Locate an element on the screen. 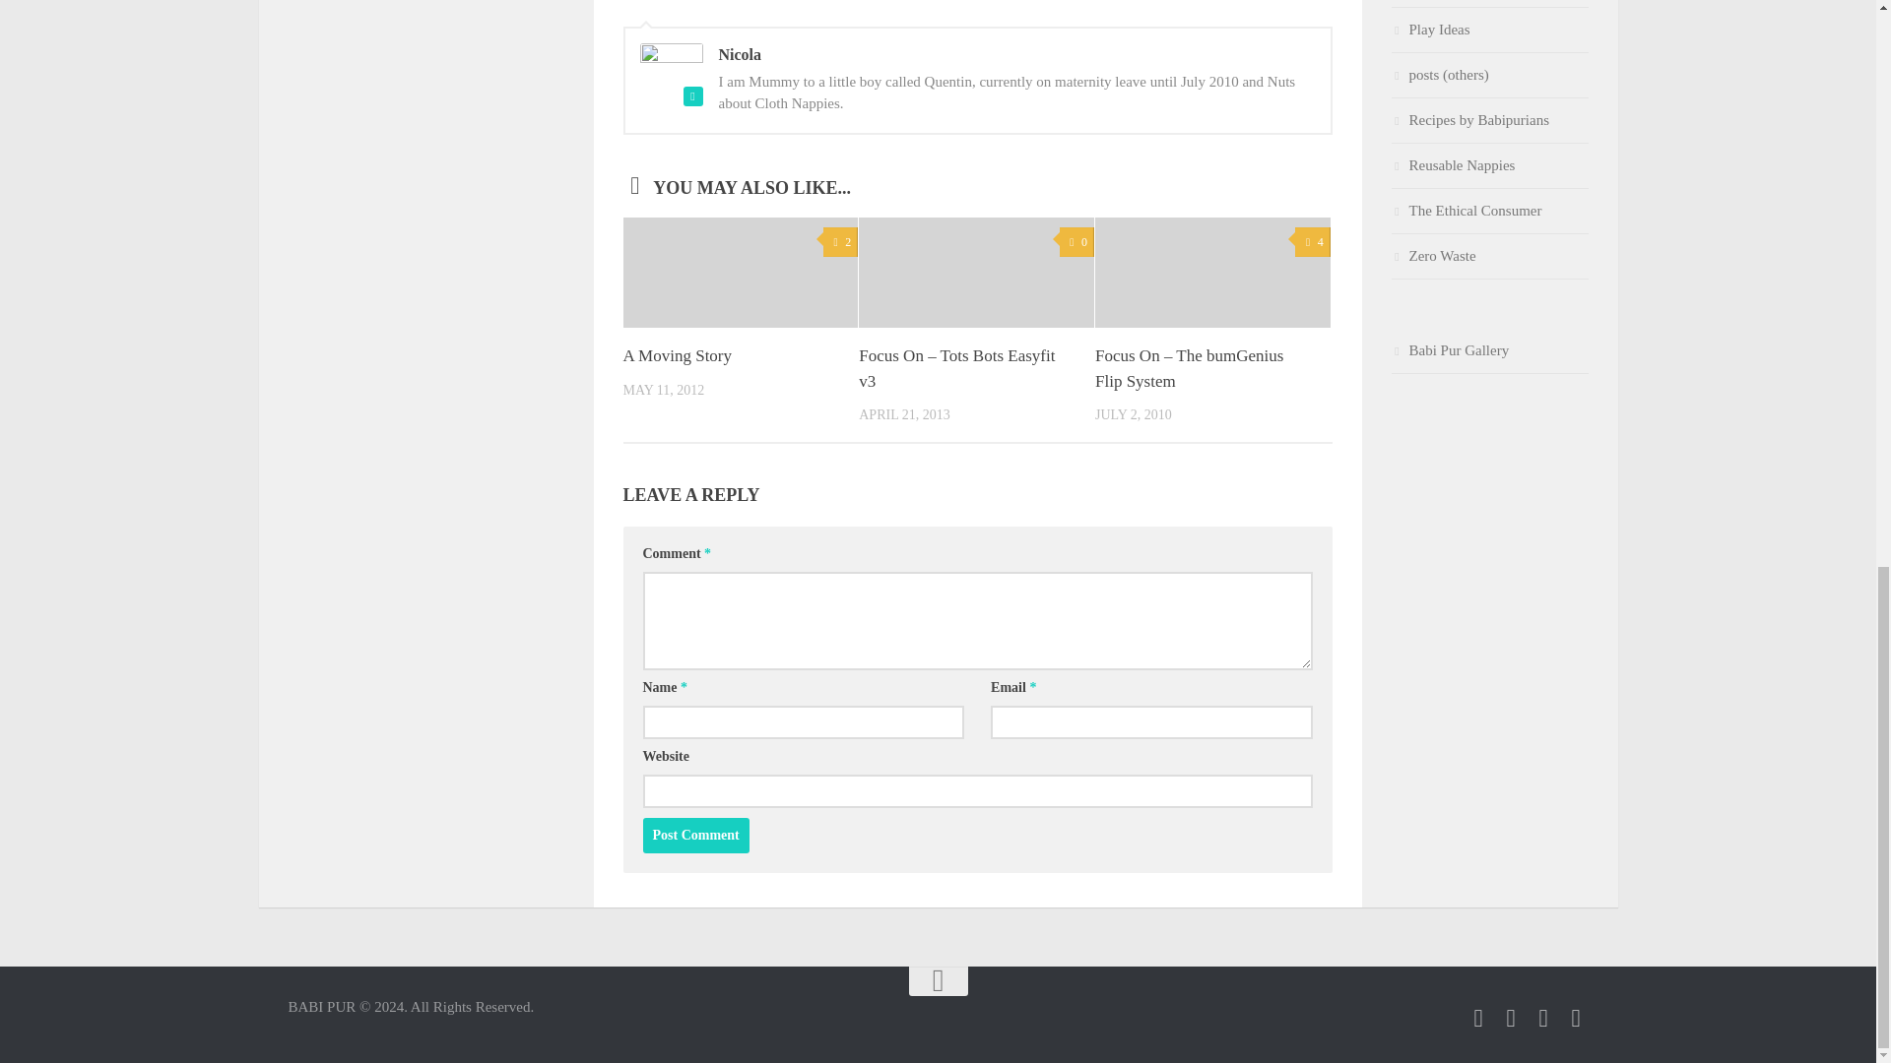 The height and width of the screenshot is (1063, 1891). Follow us on Instagram is located at coordinates (1542, 1018).